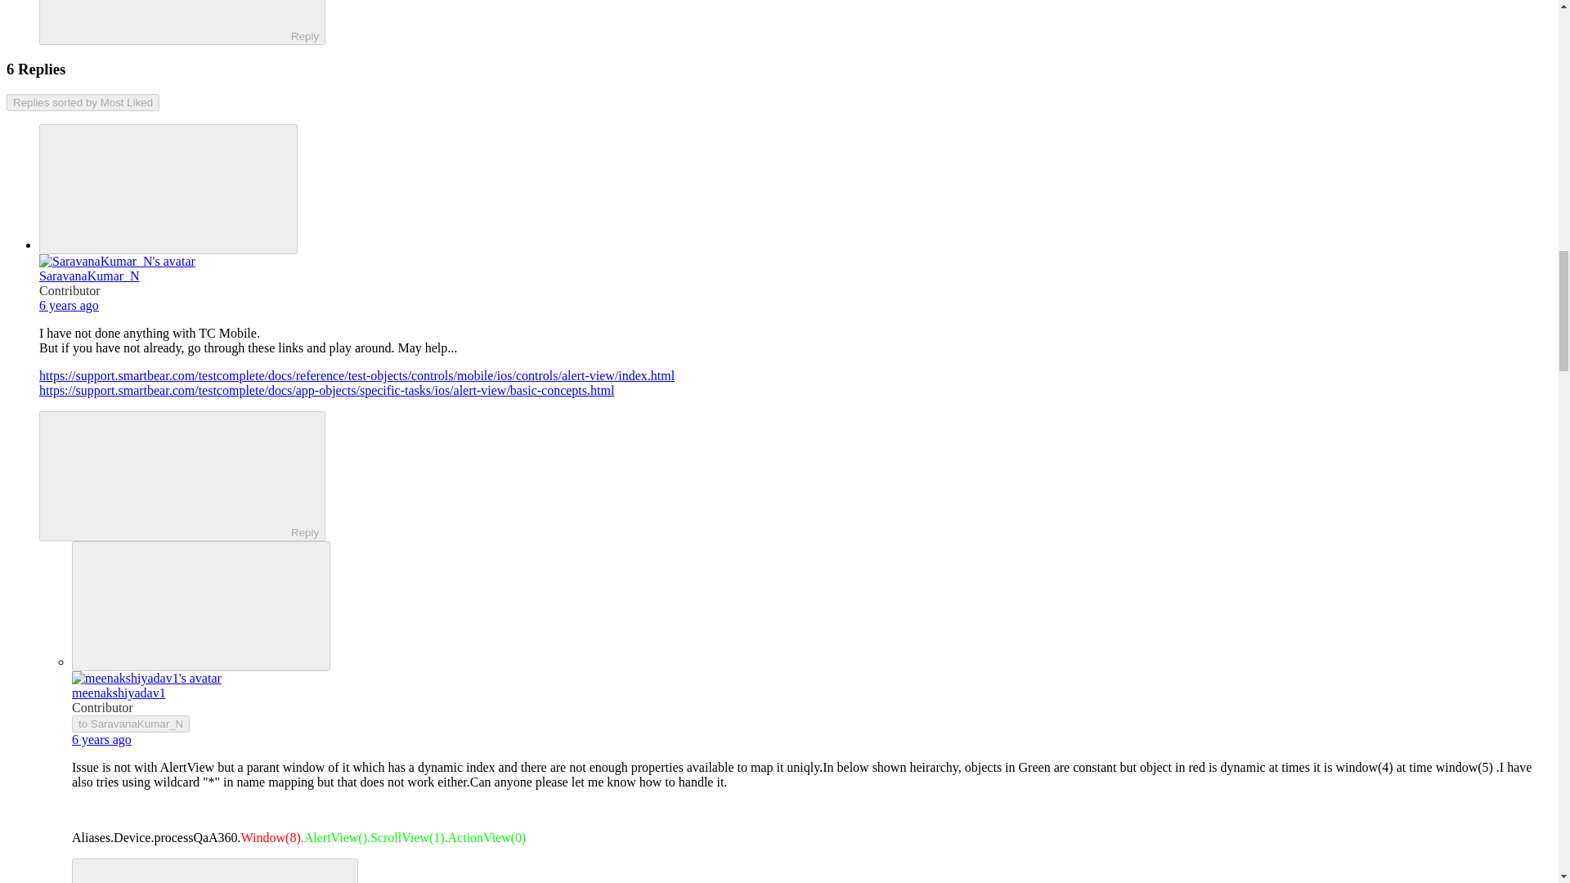 The height and width of the screenshot is (883, 1570). What do you see at coordinates (168, 20) in the screenshot?
I see `Reply` at bounding box center [168, 20].